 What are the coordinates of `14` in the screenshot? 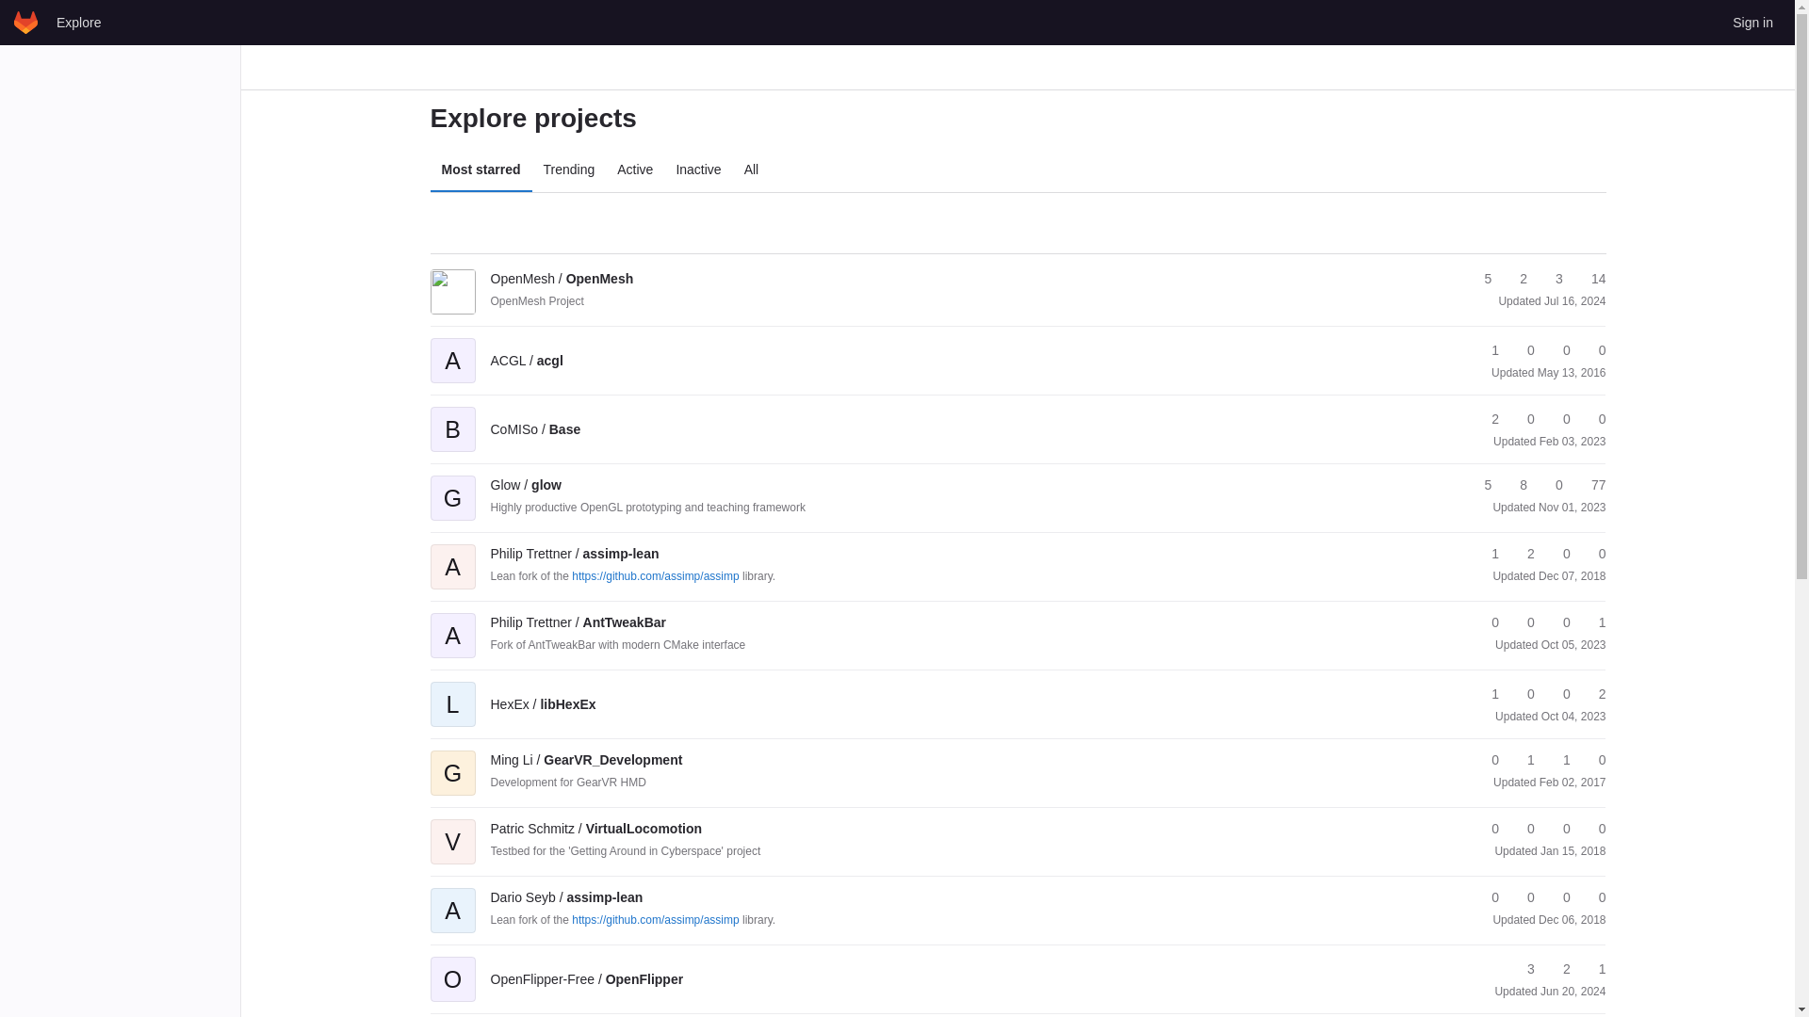 It's located at (1589, 279).